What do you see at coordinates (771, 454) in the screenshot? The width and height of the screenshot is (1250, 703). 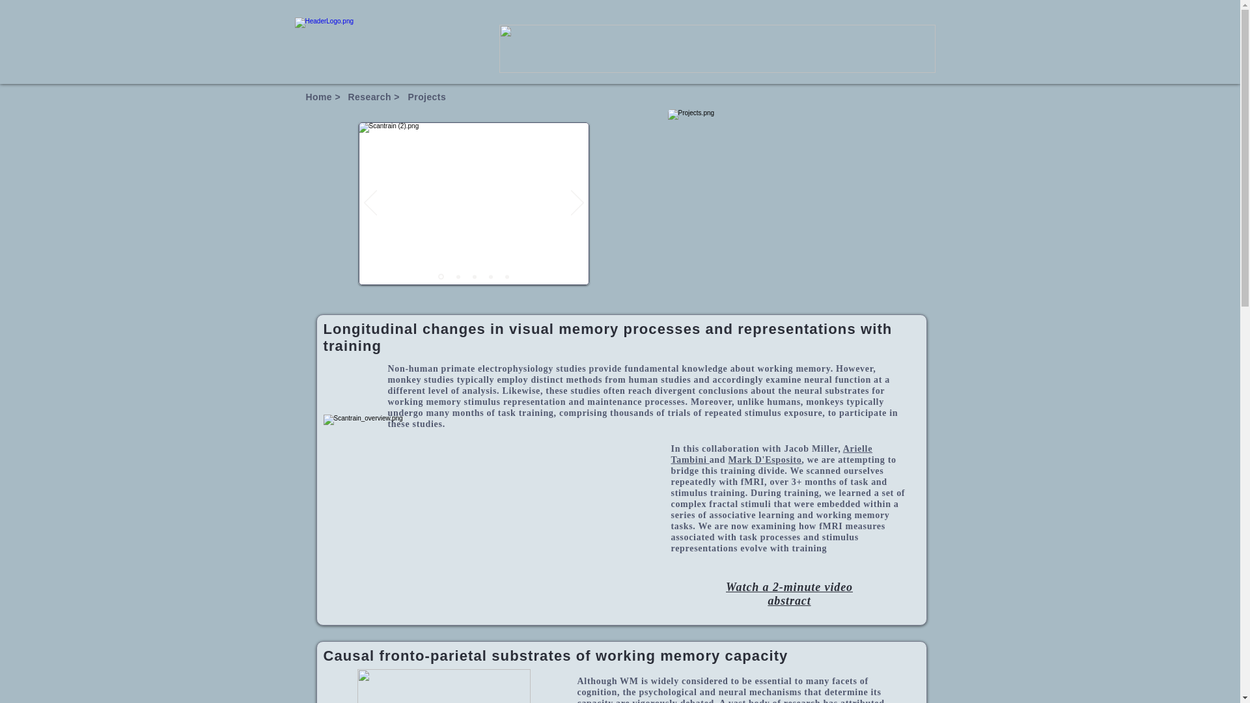 I see `Arielle Tambini` at bounding box center [771, 454].